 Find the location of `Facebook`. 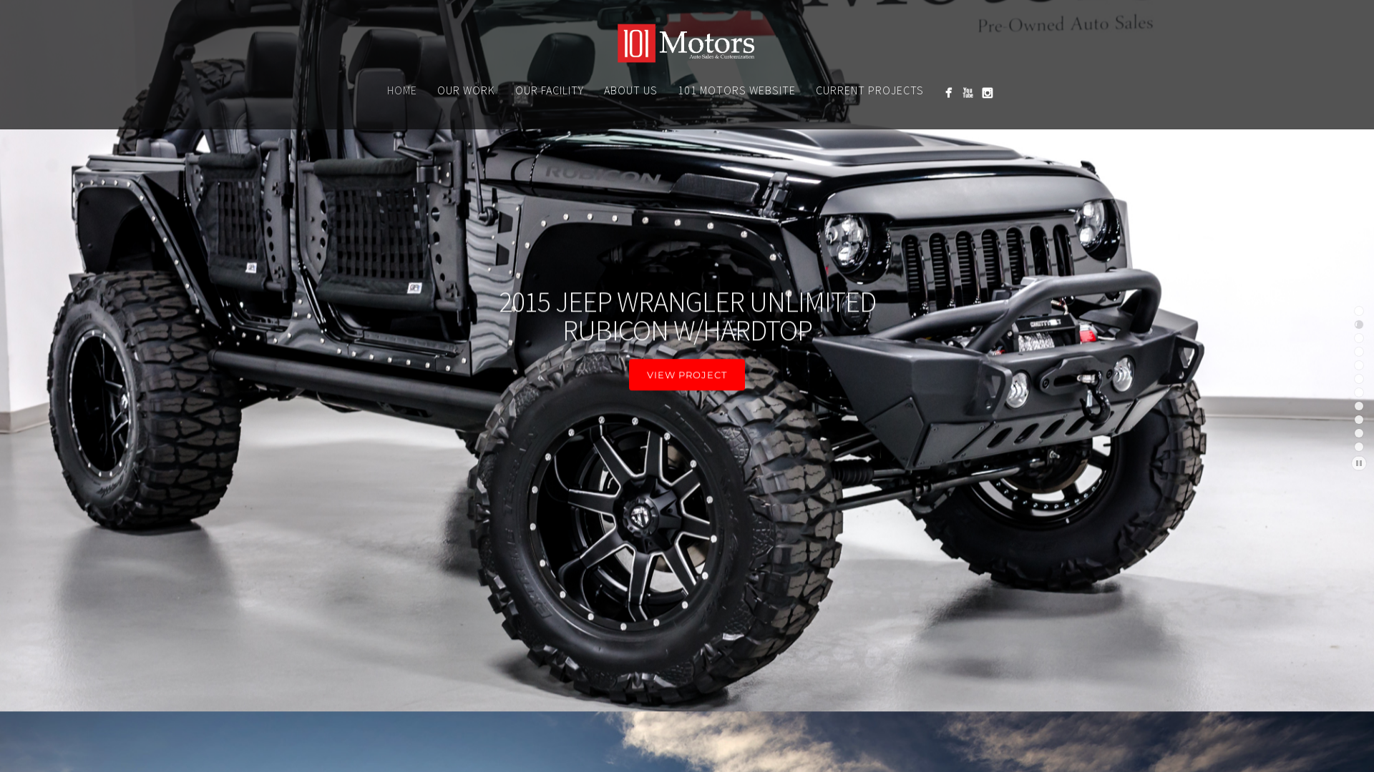

Facebook is located at coordinates (947, 93).